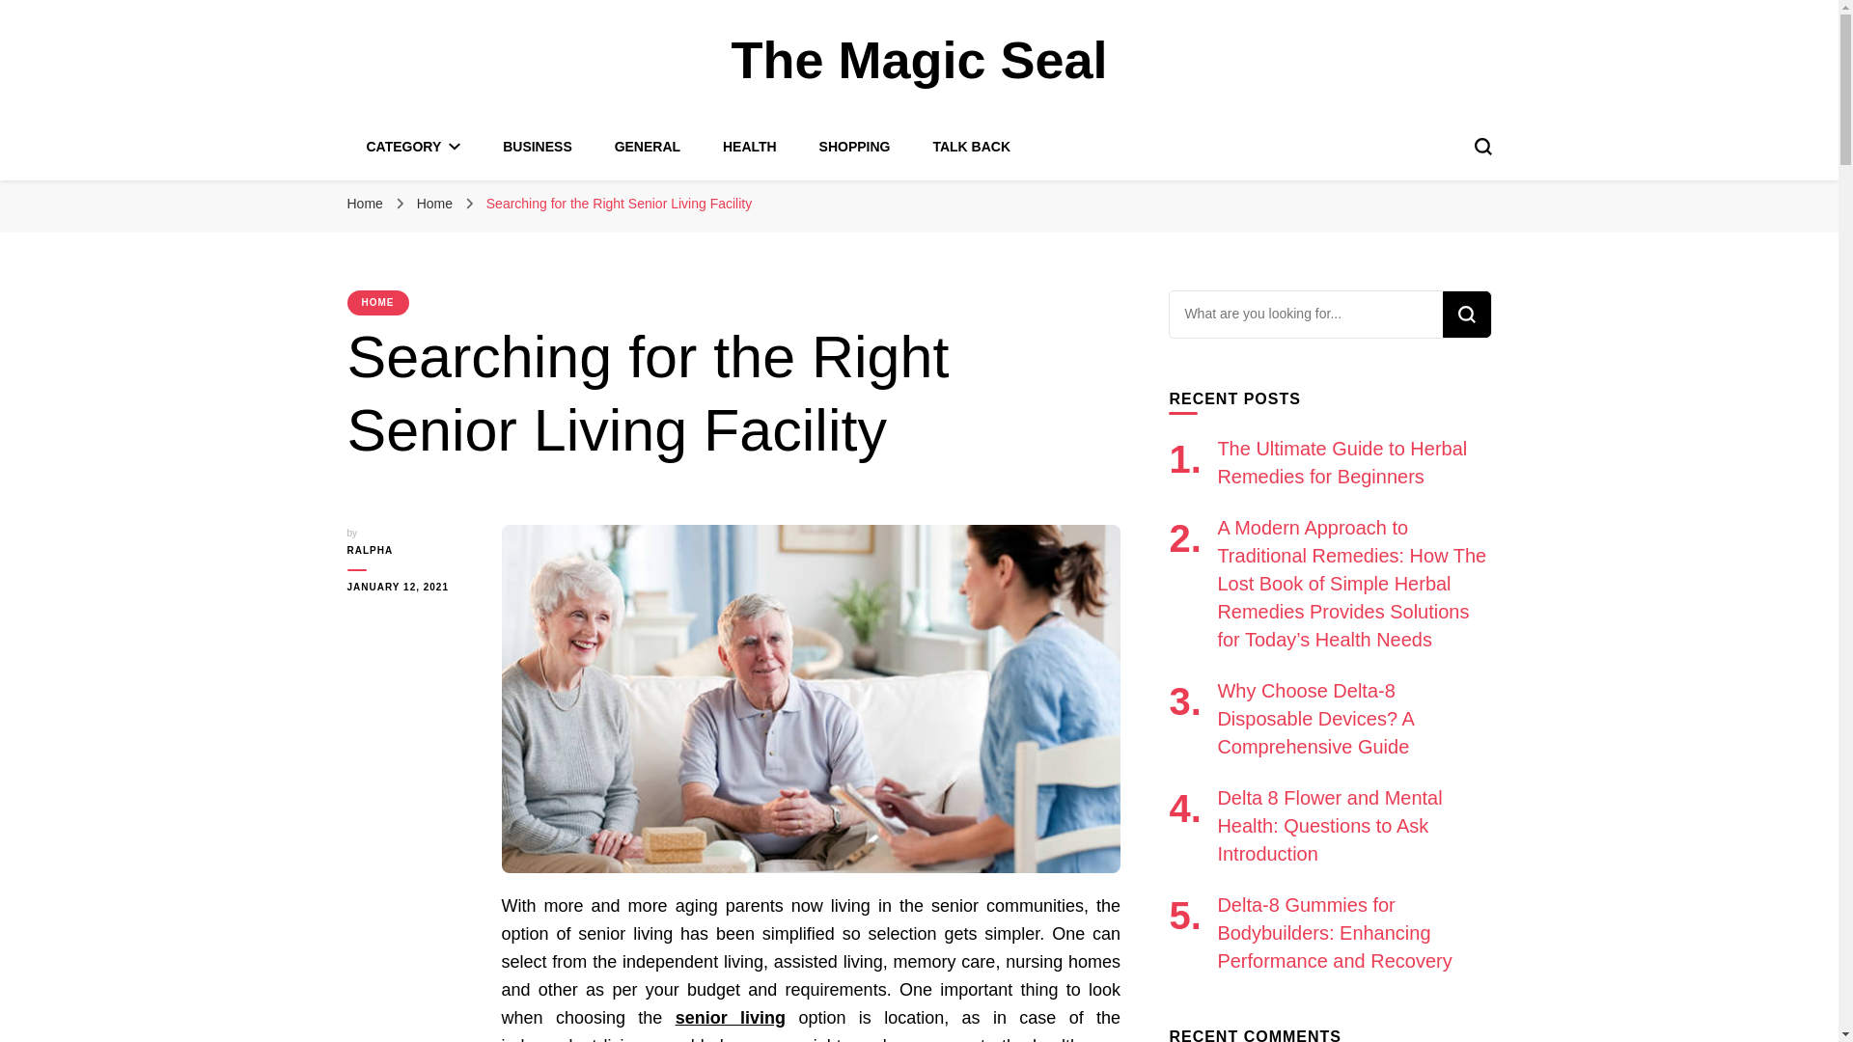 This screenshot has height=1042, width=1853. I want to click on HEALTH, so click(749, 146).